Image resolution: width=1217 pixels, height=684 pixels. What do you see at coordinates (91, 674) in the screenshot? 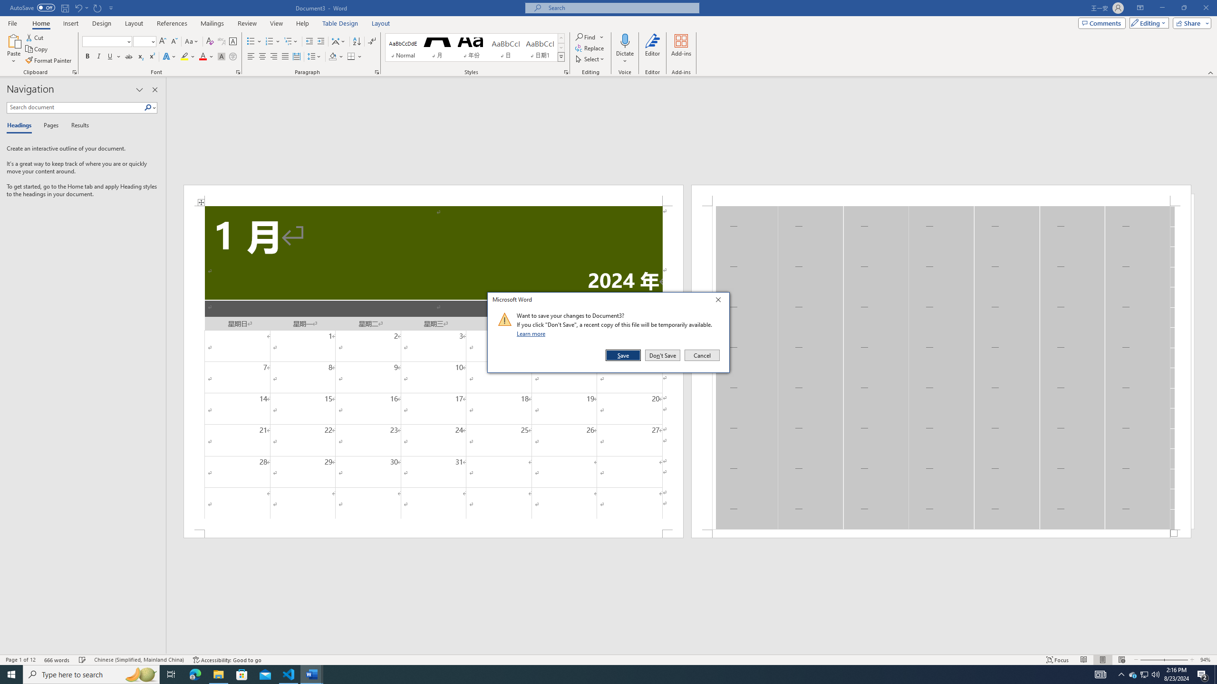
I see `Type here to search` at bounding box center [91, 674].